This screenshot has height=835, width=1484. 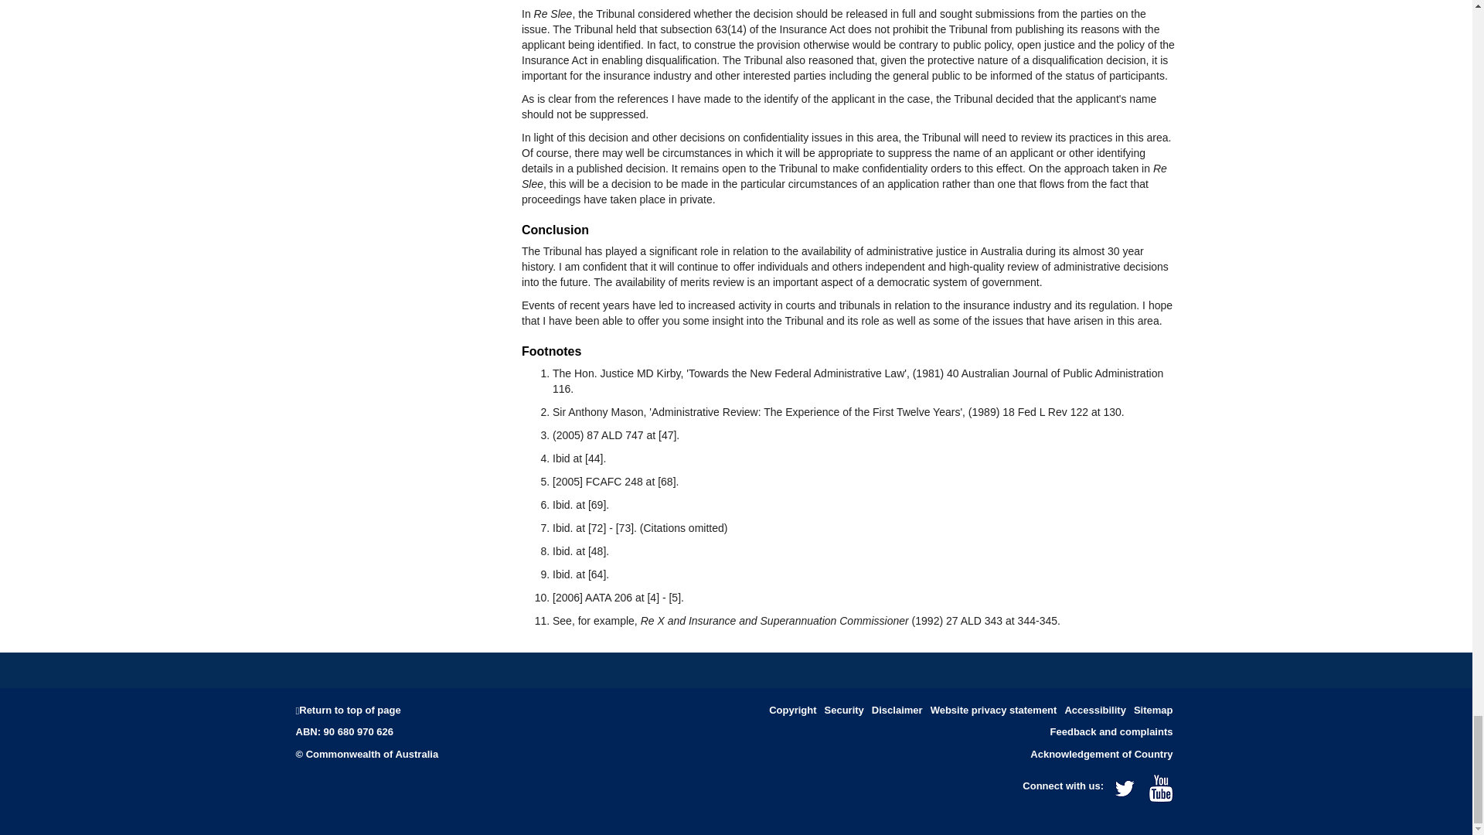 I want to click on  Security Notice for the AAT website. , so click(x=993, y=710).